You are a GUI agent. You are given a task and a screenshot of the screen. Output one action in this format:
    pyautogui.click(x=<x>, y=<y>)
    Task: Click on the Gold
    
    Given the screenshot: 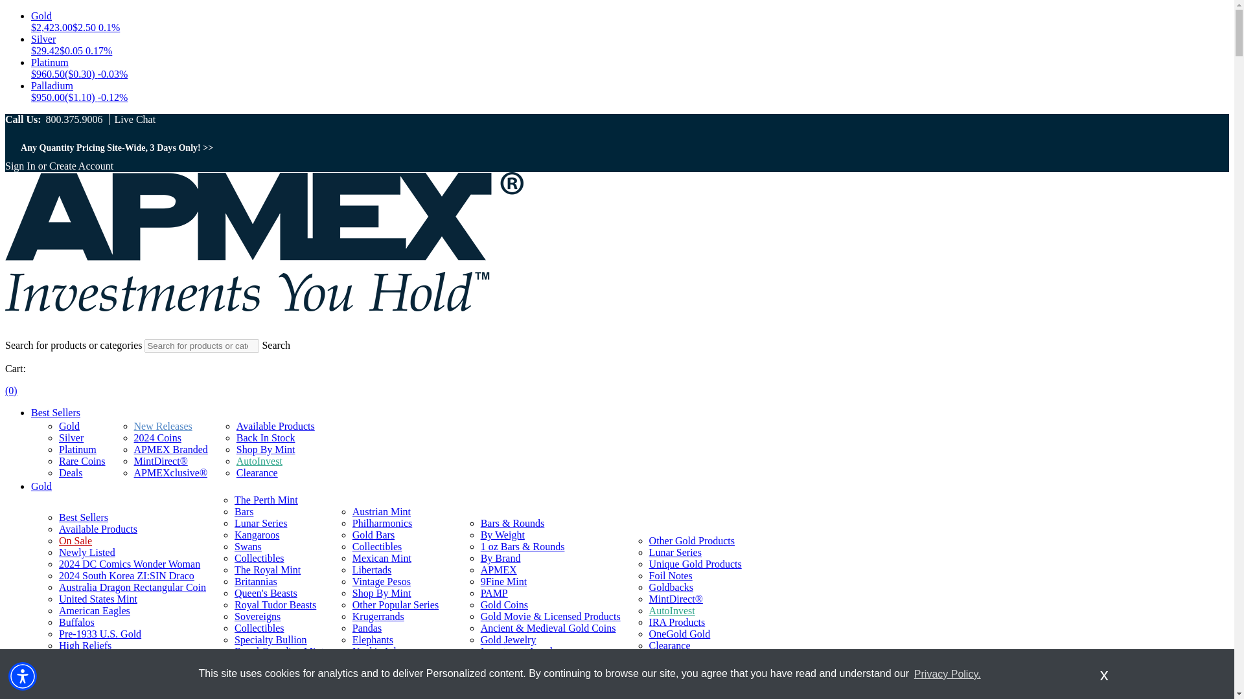 What is the action you would take?
    pyautogui.click(x=41, y=487)
    